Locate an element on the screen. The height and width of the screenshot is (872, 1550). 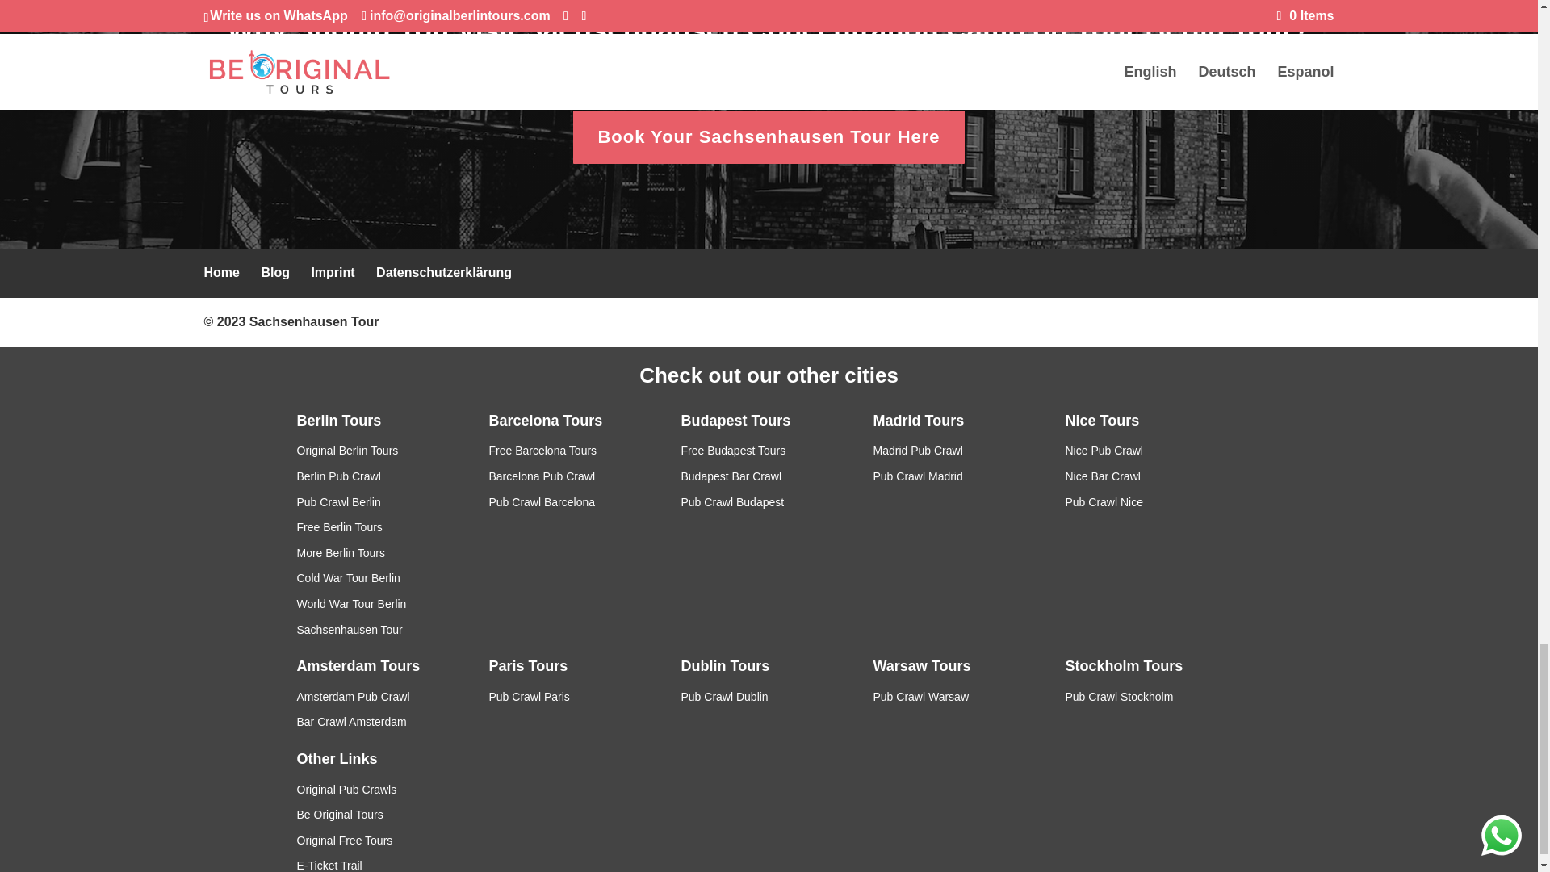
Original Berlin Tours is located at coordinates (347, 450).